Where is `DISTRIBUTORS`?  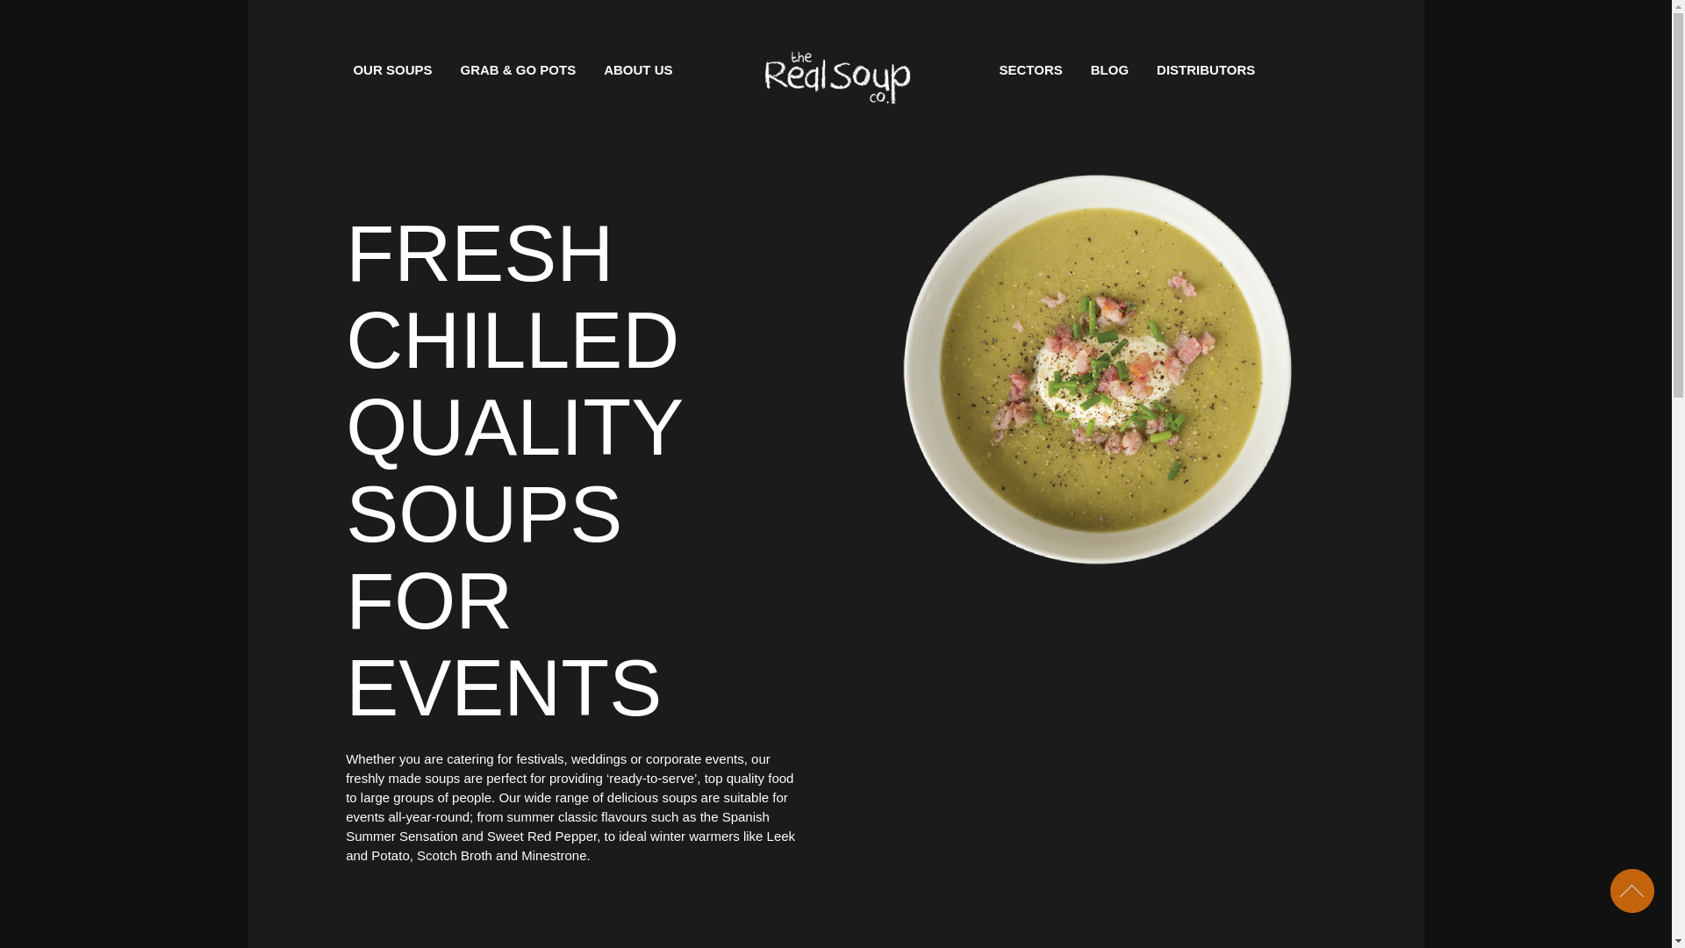
DISTRIBUTORS is located at coordinates (1205, 70).